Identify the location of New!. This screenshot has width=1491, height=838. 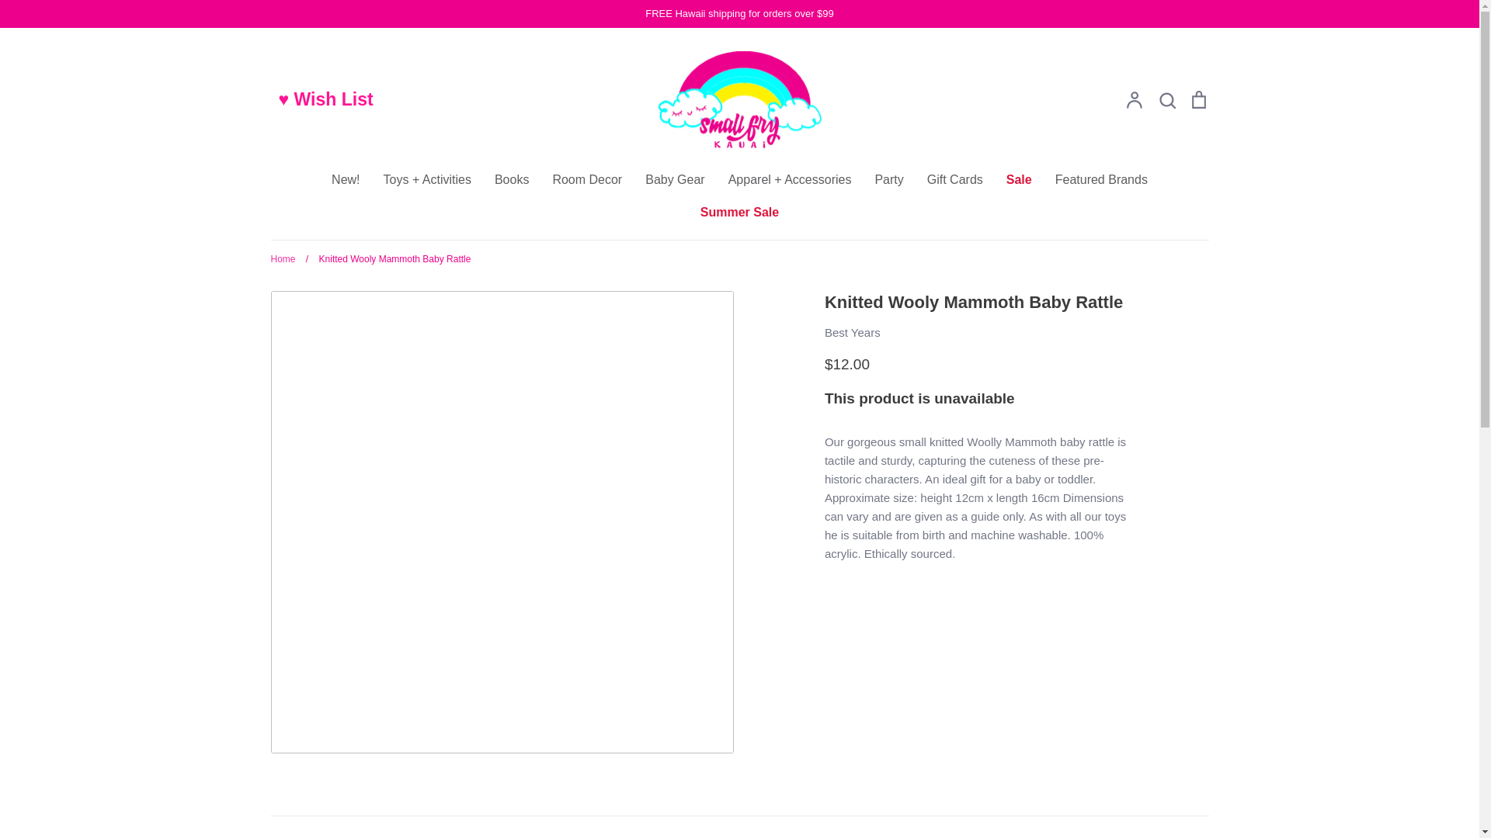
(345, 178).